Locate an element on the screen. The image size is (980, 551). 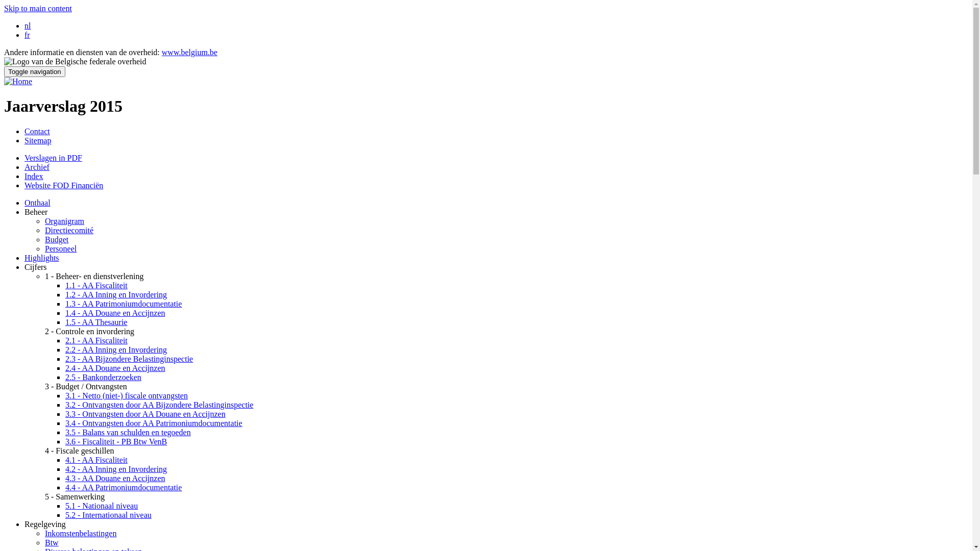
Inkomstenbelastingen is located at coordinates (81, 534).